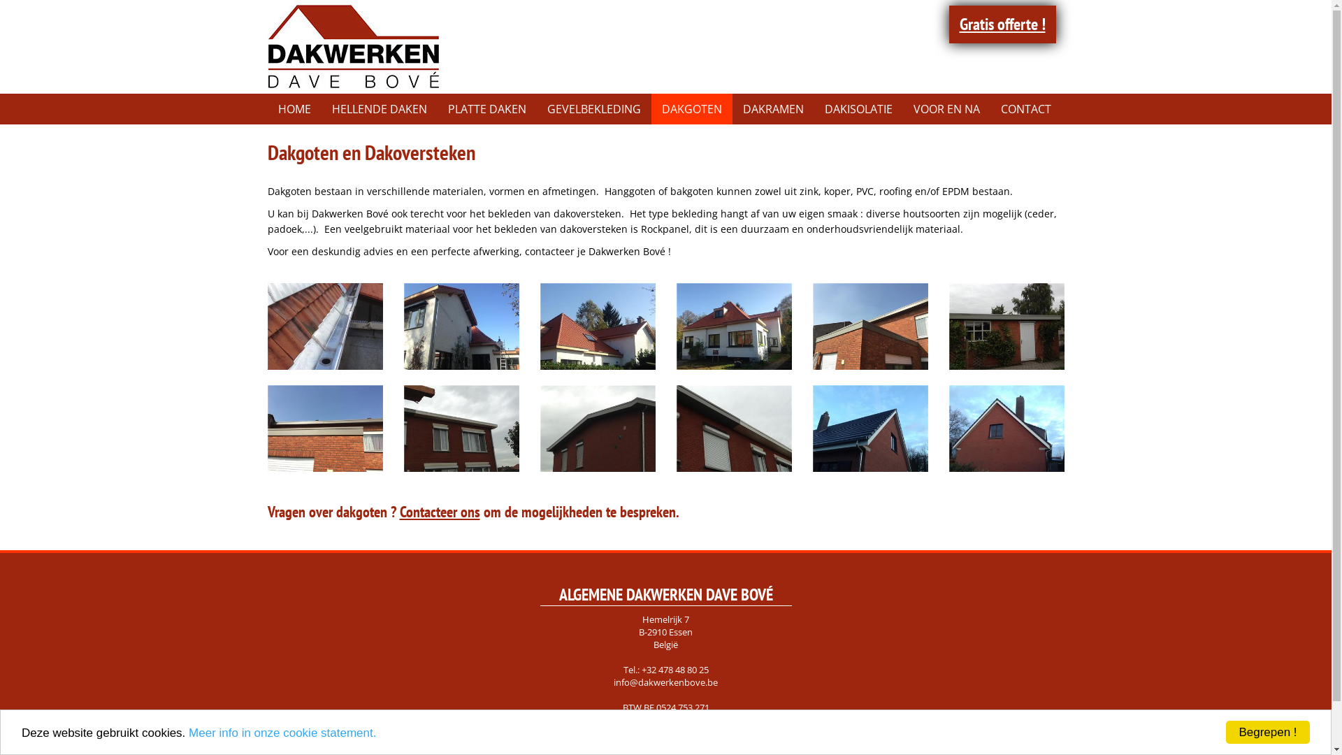 Image resolution: width=1342 pixels, height=755 pixels. Describe the element at coordinates (440, 512) in the screenshot. I see `Contacteer ons` at that location.